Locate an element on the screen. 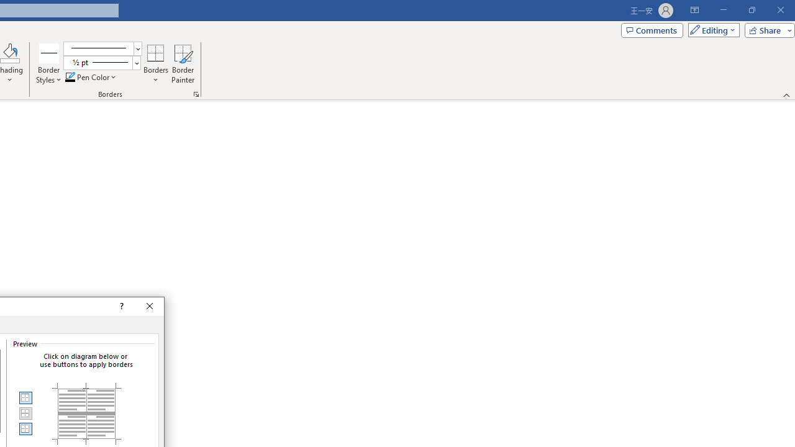 This screenshot has height=447, width=795. Editing is located at coordinates (711, 30).